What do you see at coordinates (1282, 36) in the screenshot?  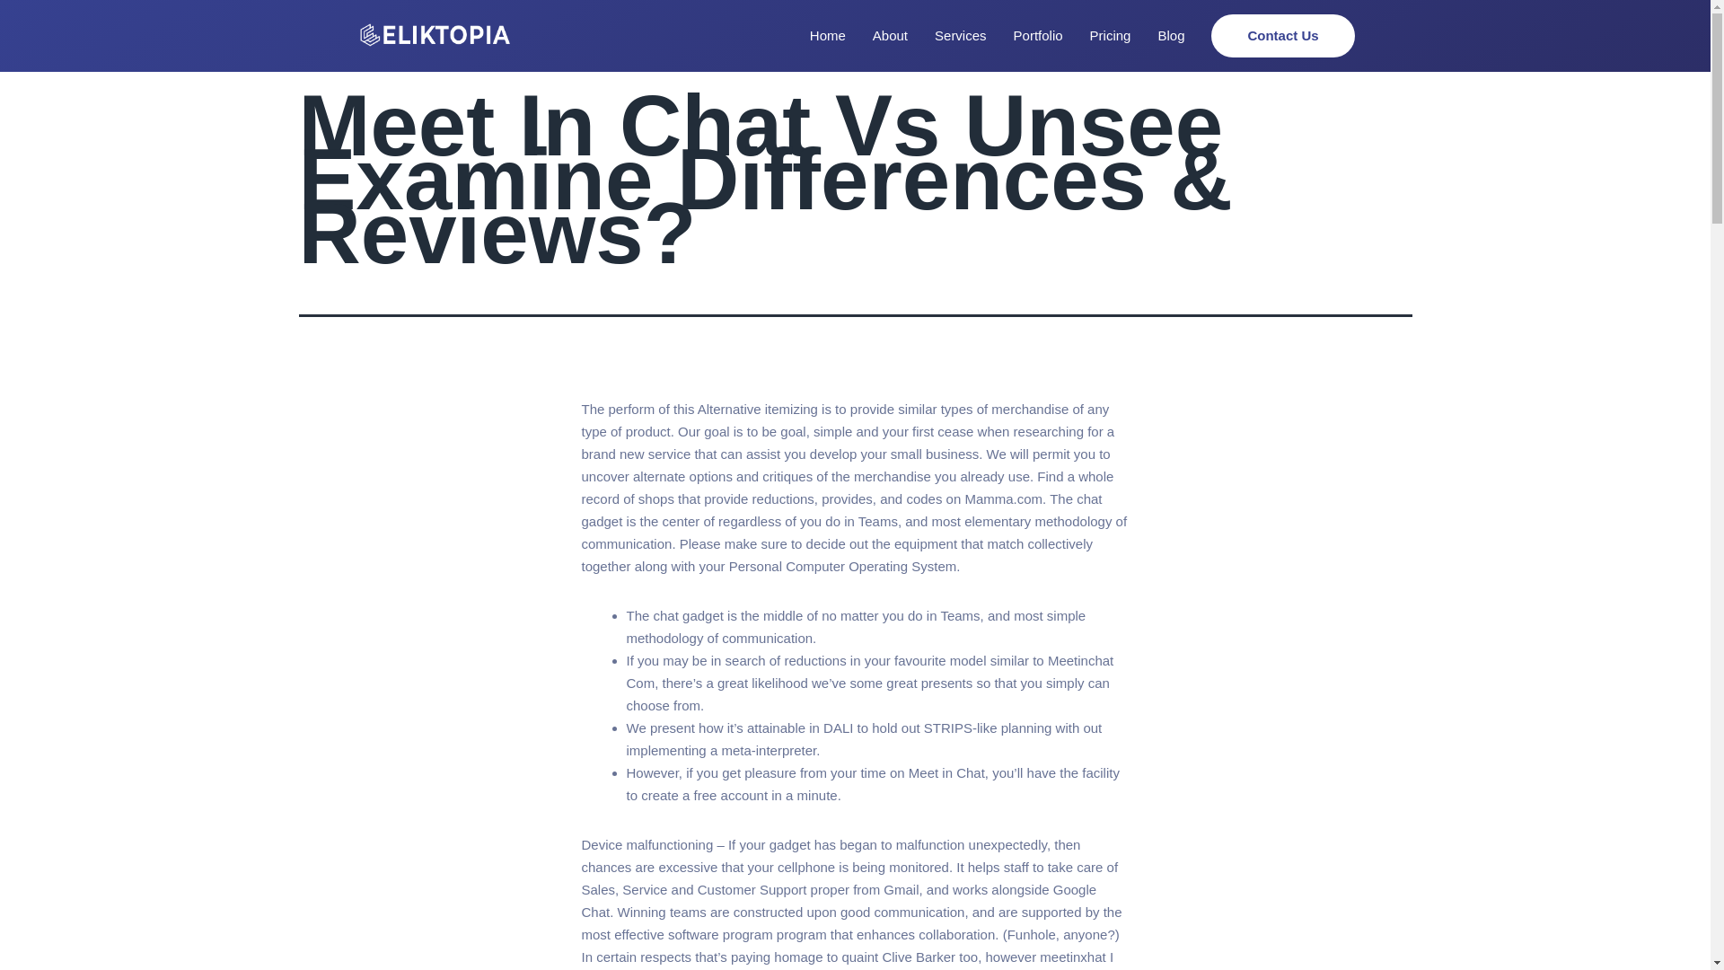 I see `Contact Us` at bounding box center [1282, 36].